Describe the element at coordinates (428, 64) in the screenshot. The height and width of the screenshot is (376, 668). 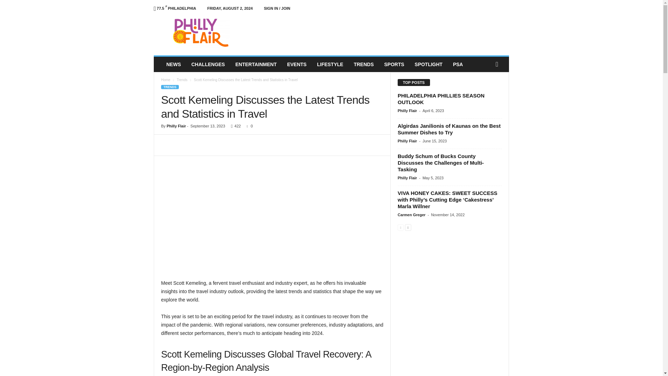
I see `SPOTLIGHT` at that location.